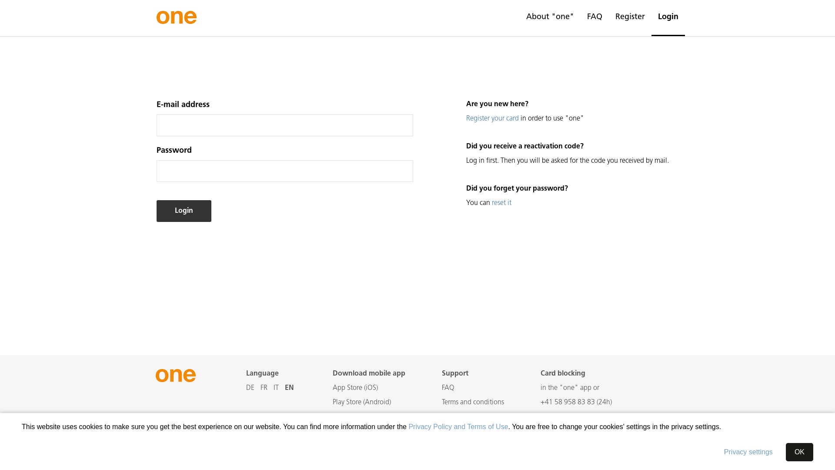 This screenshot has height=470, width=835. What do you see at coordinates (362, 403) in the screenshot?
I see `Play Store (Android)` at bounding box center [362, 403].